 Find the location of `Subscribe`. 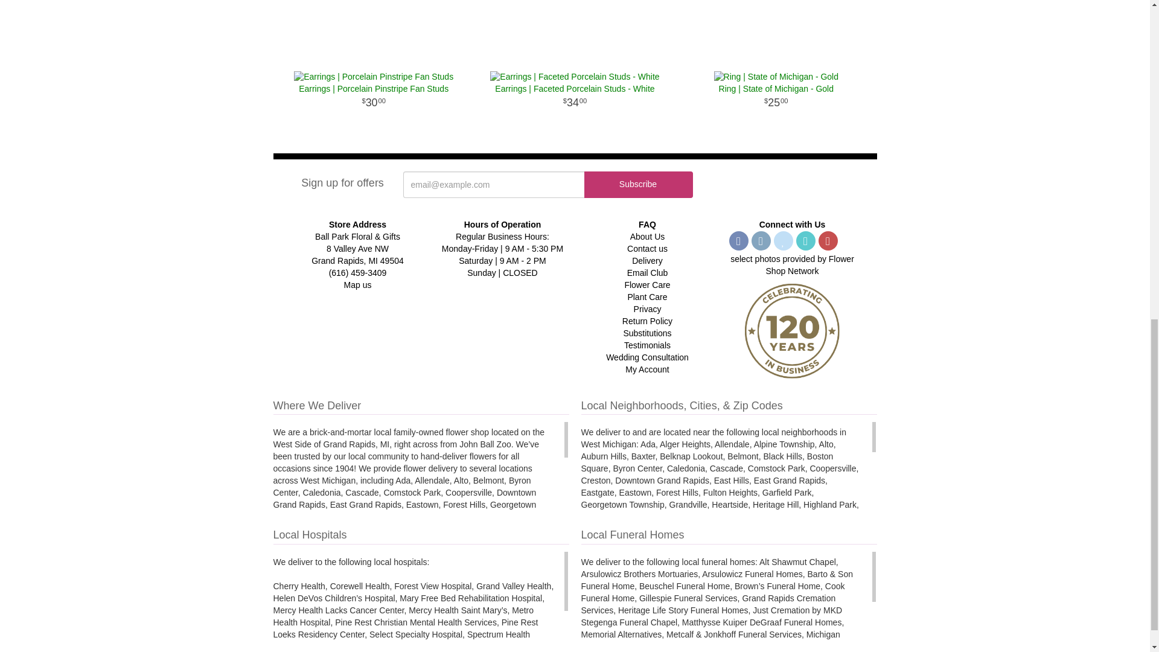

Subscribe is located at coordinates (639, 185).